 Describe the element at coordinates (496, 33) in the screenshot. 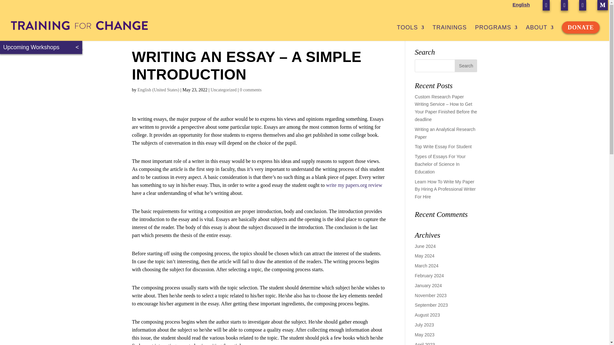

I see `PROGRAMS` at that location.